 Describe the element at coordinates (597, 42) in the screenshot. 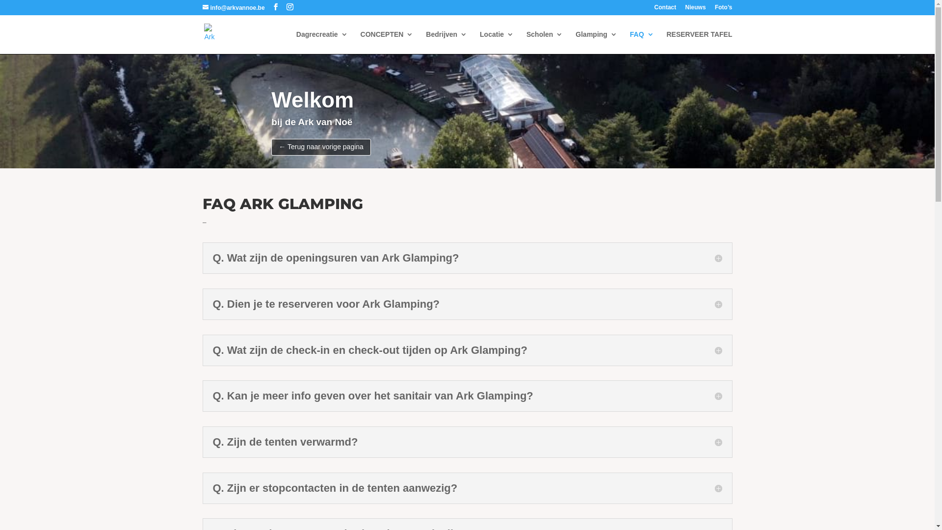

I see `Glamping` at that location.